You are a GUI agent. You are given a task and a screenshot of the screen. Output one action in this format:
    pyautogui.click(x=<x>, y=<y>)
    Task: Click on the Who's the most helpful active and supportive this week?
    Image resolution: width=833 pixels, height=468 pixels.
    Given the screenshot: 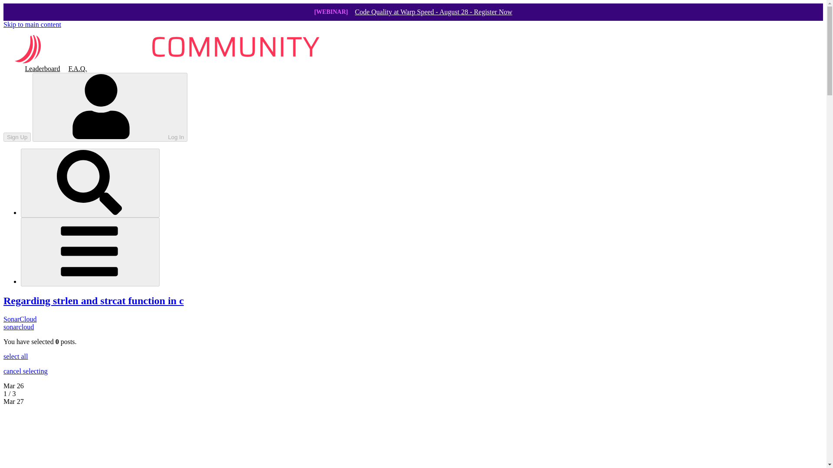 What is the action you would take?
    pyautogui.click(x=43, y=68)
    